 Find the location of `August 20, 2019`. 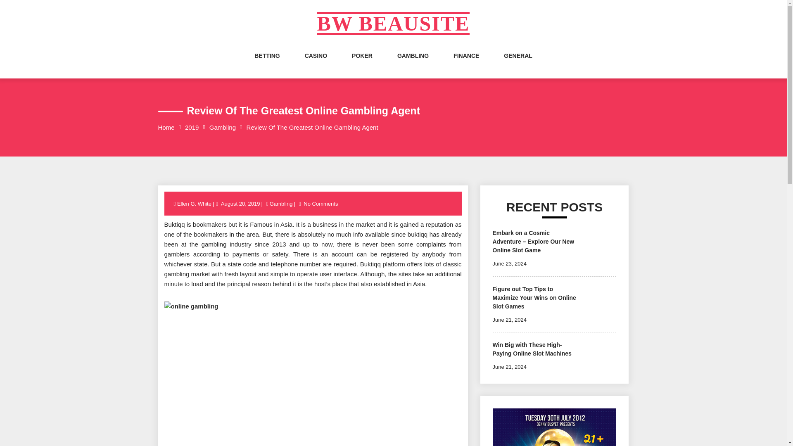

August 20, 2019 is located at coordinates (240, 204).